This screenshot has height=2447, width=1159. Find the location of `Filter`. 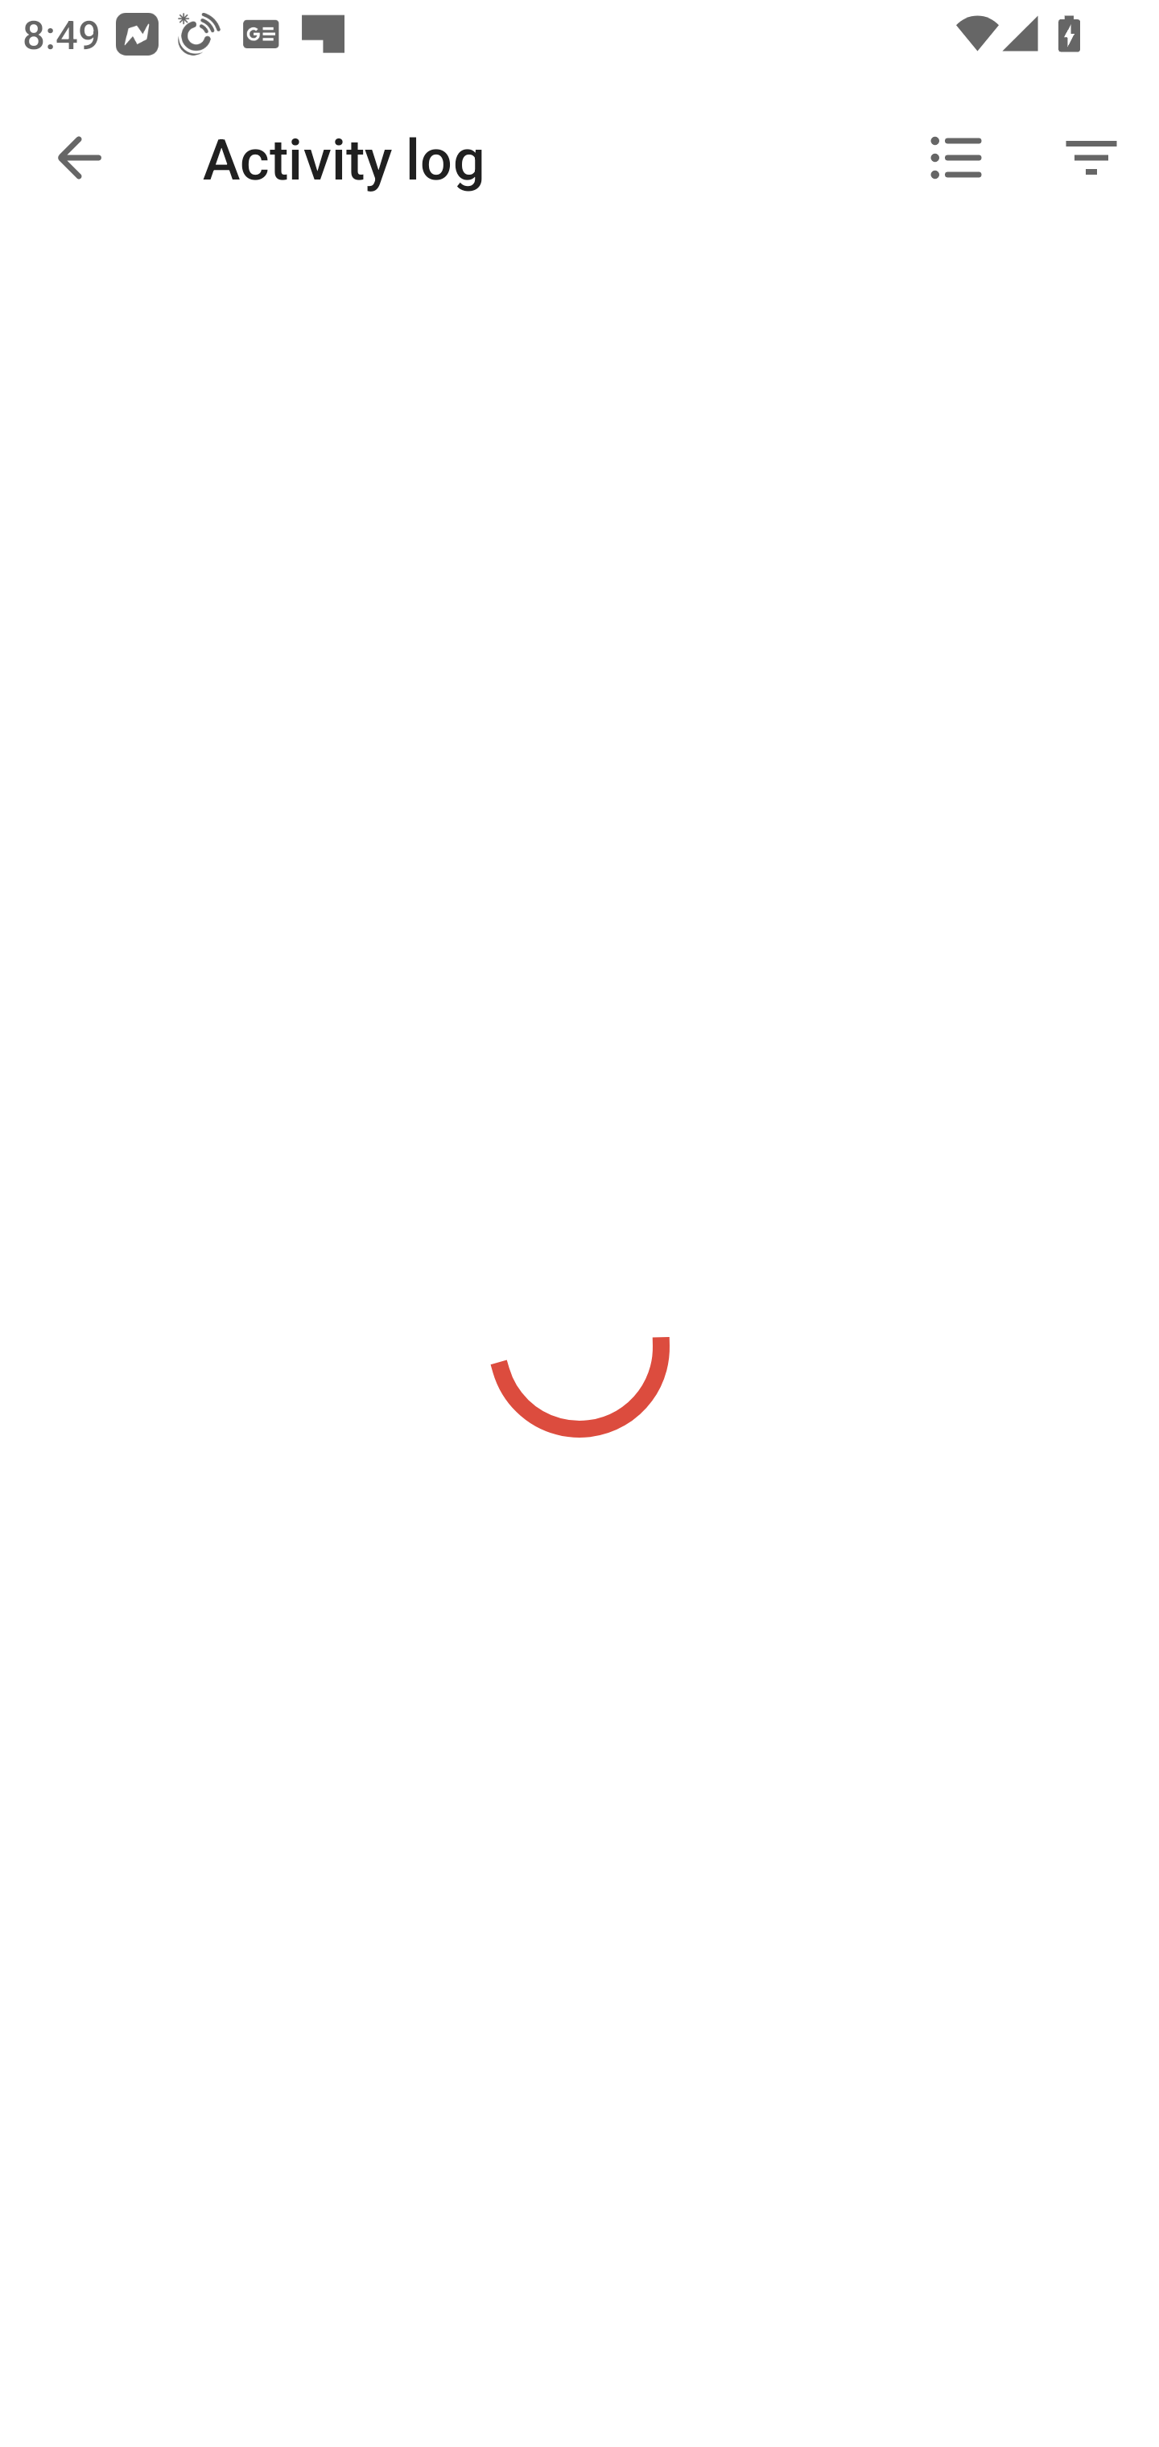

Filter is located at coordinates (1091, 158).